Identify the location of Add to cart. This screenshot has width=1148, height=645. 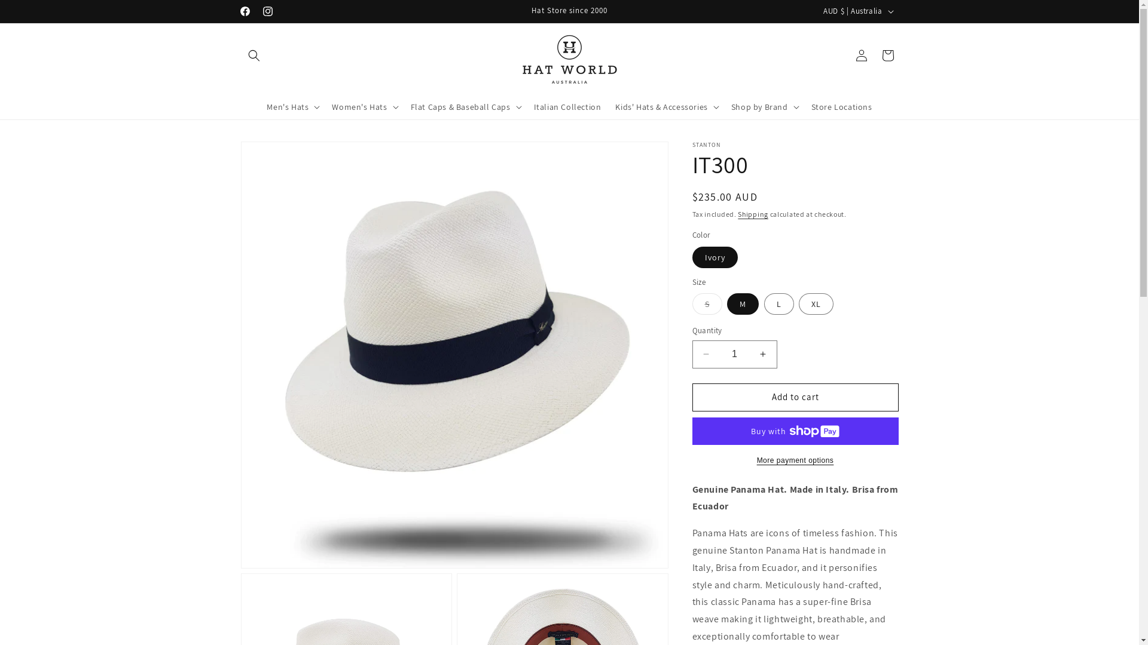
(795, 398).